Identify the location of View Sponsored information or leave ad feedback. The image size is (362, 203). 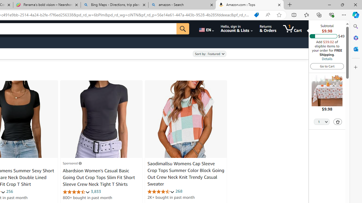
(72, 163).